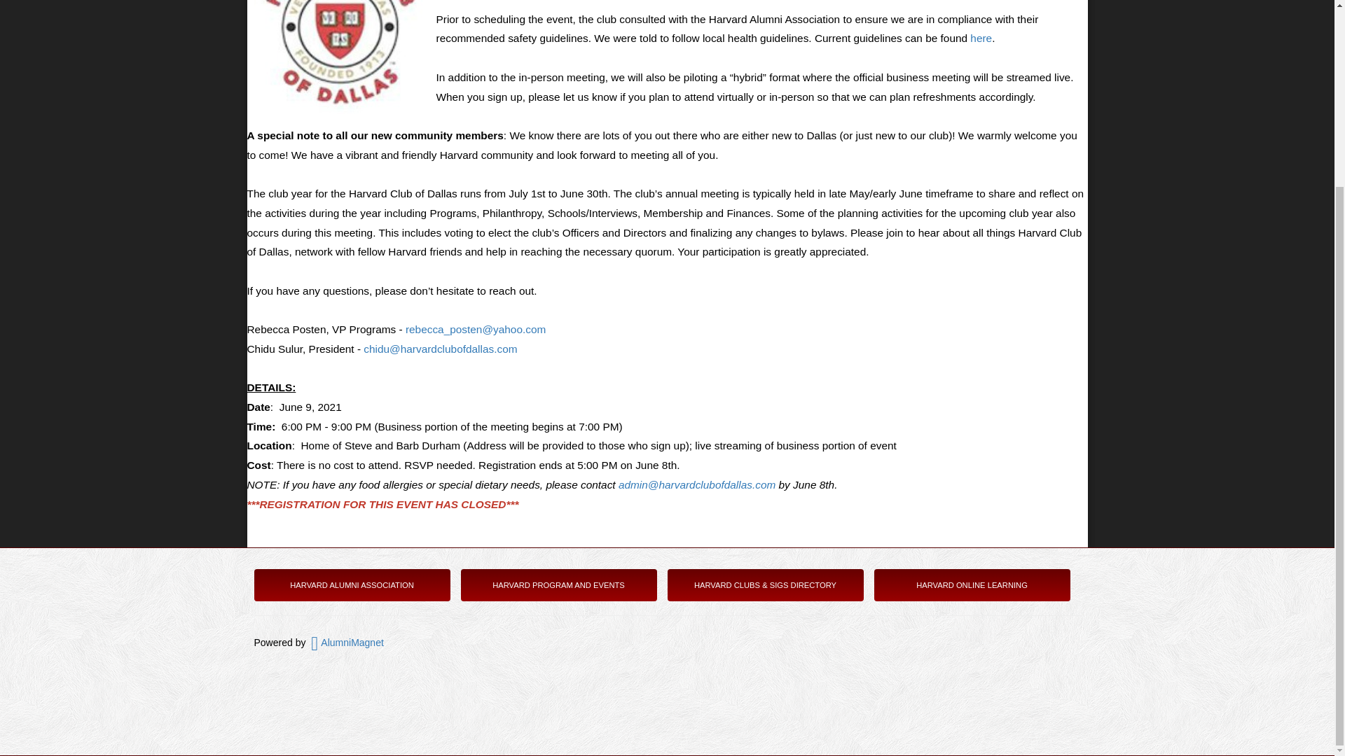 This screenshot has width=1345, height=756. Describe the element at coordinates (352, 585) in the screenshot. I see `HARVARD ALUMNI ASSOCIATION` at that location.